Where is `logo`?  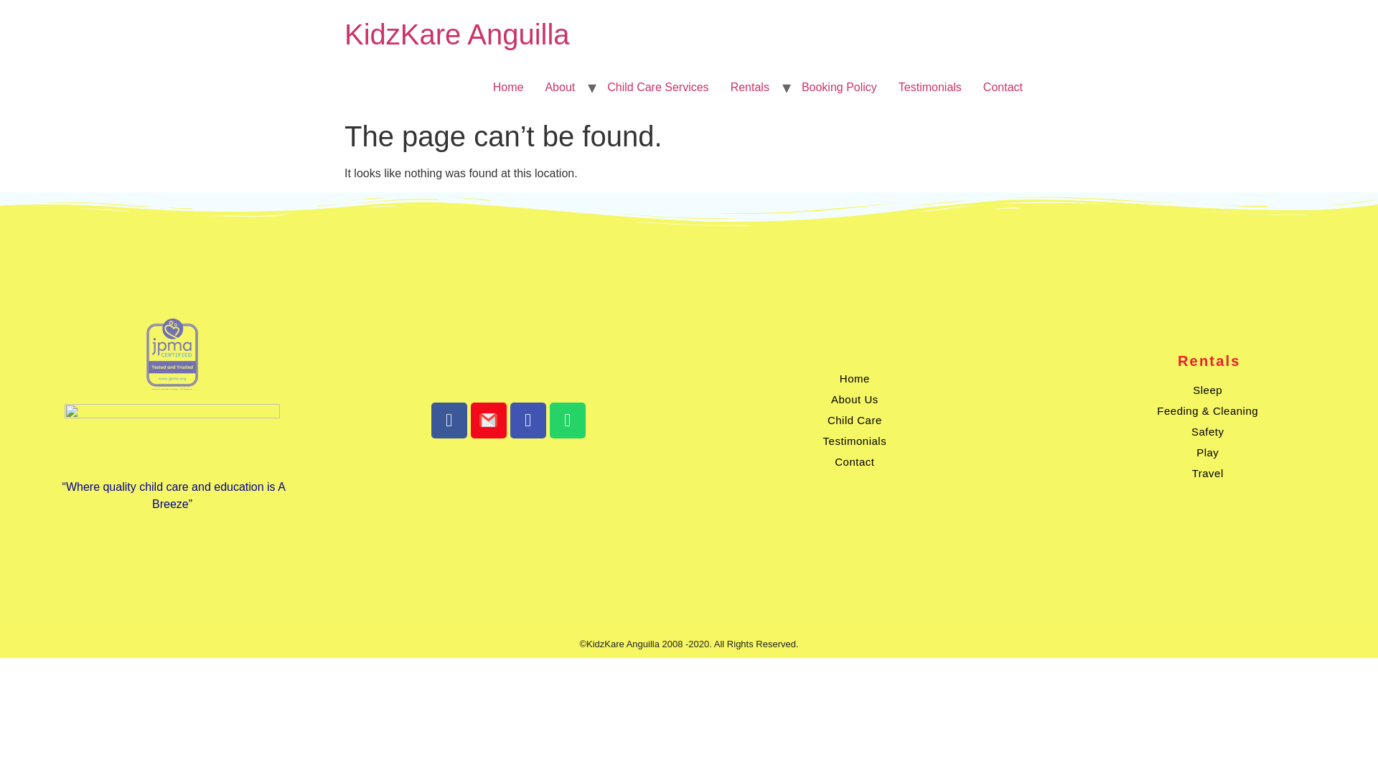
logo is located at coordinates (172, 353).